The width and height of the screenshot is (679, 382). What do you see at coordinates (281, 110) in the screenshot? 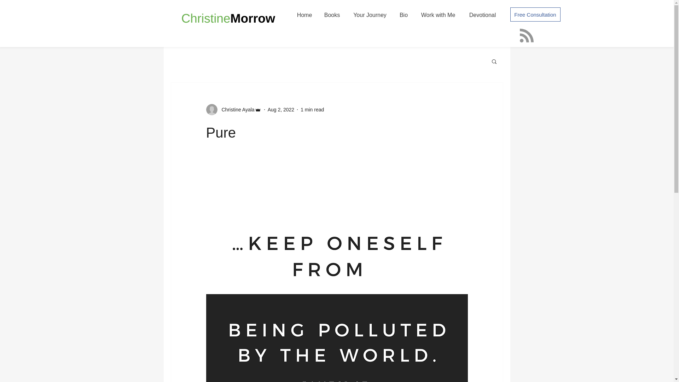
I see `Aug 2, 2022` at bounding box center [281, 110].